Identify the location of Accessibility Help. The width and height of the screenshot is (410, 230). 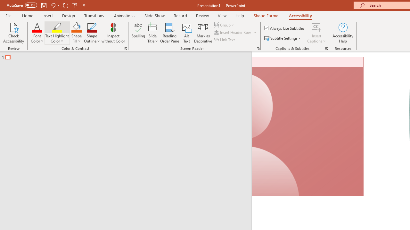
(343, 33).